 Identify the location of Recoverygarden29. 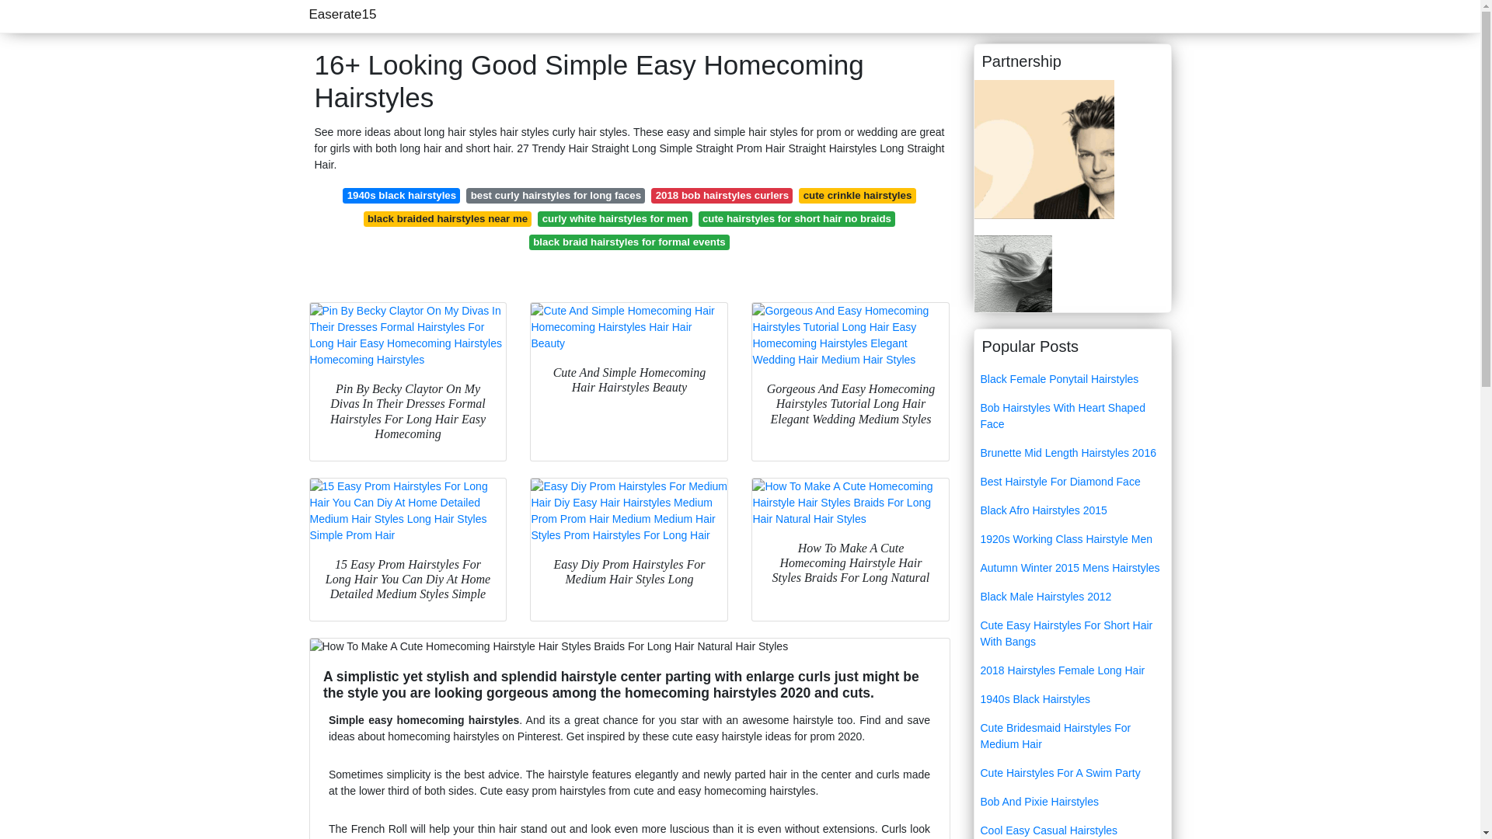
(1013, 272).